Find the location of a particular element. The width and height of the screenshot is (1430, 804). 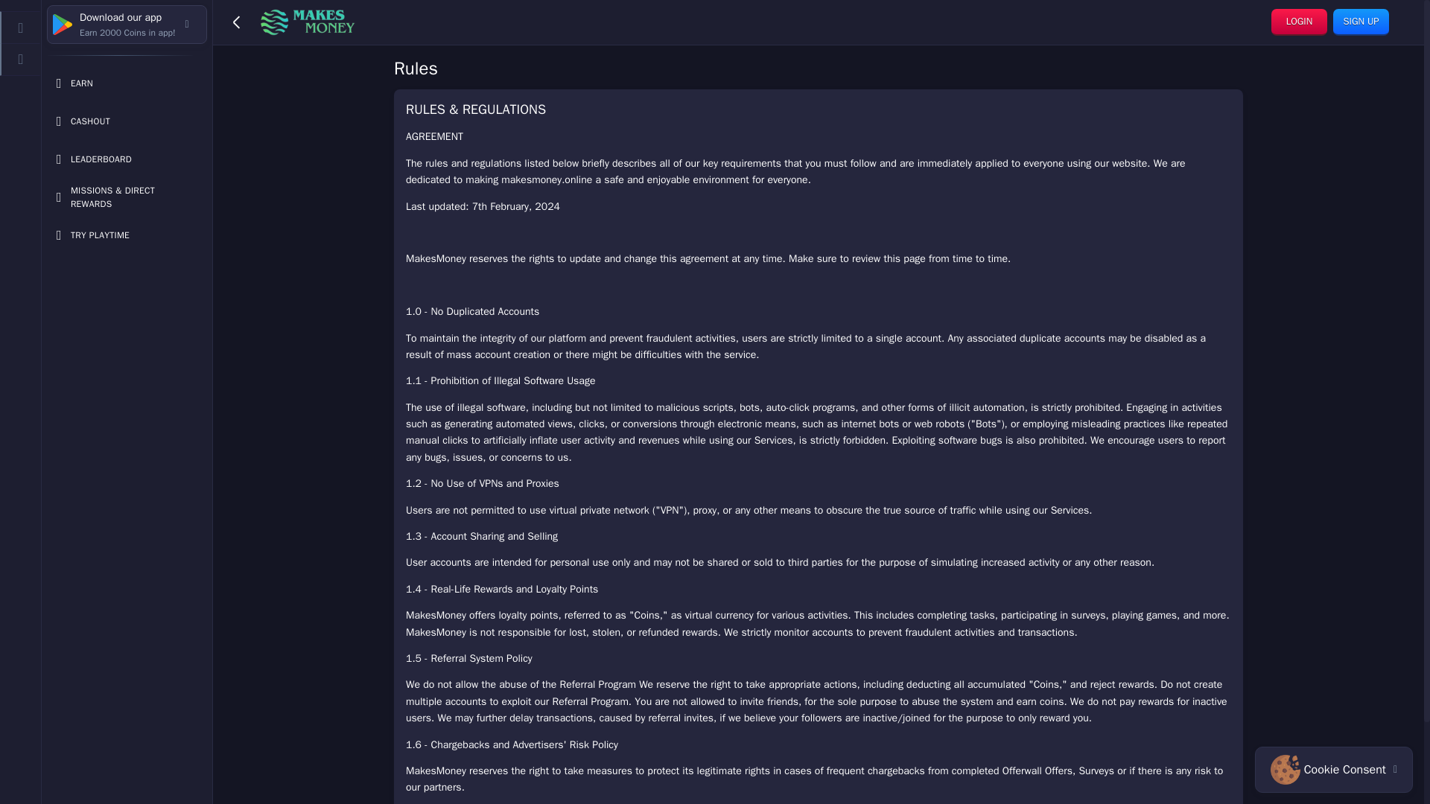

EARN is located at coordinates (127, 83).